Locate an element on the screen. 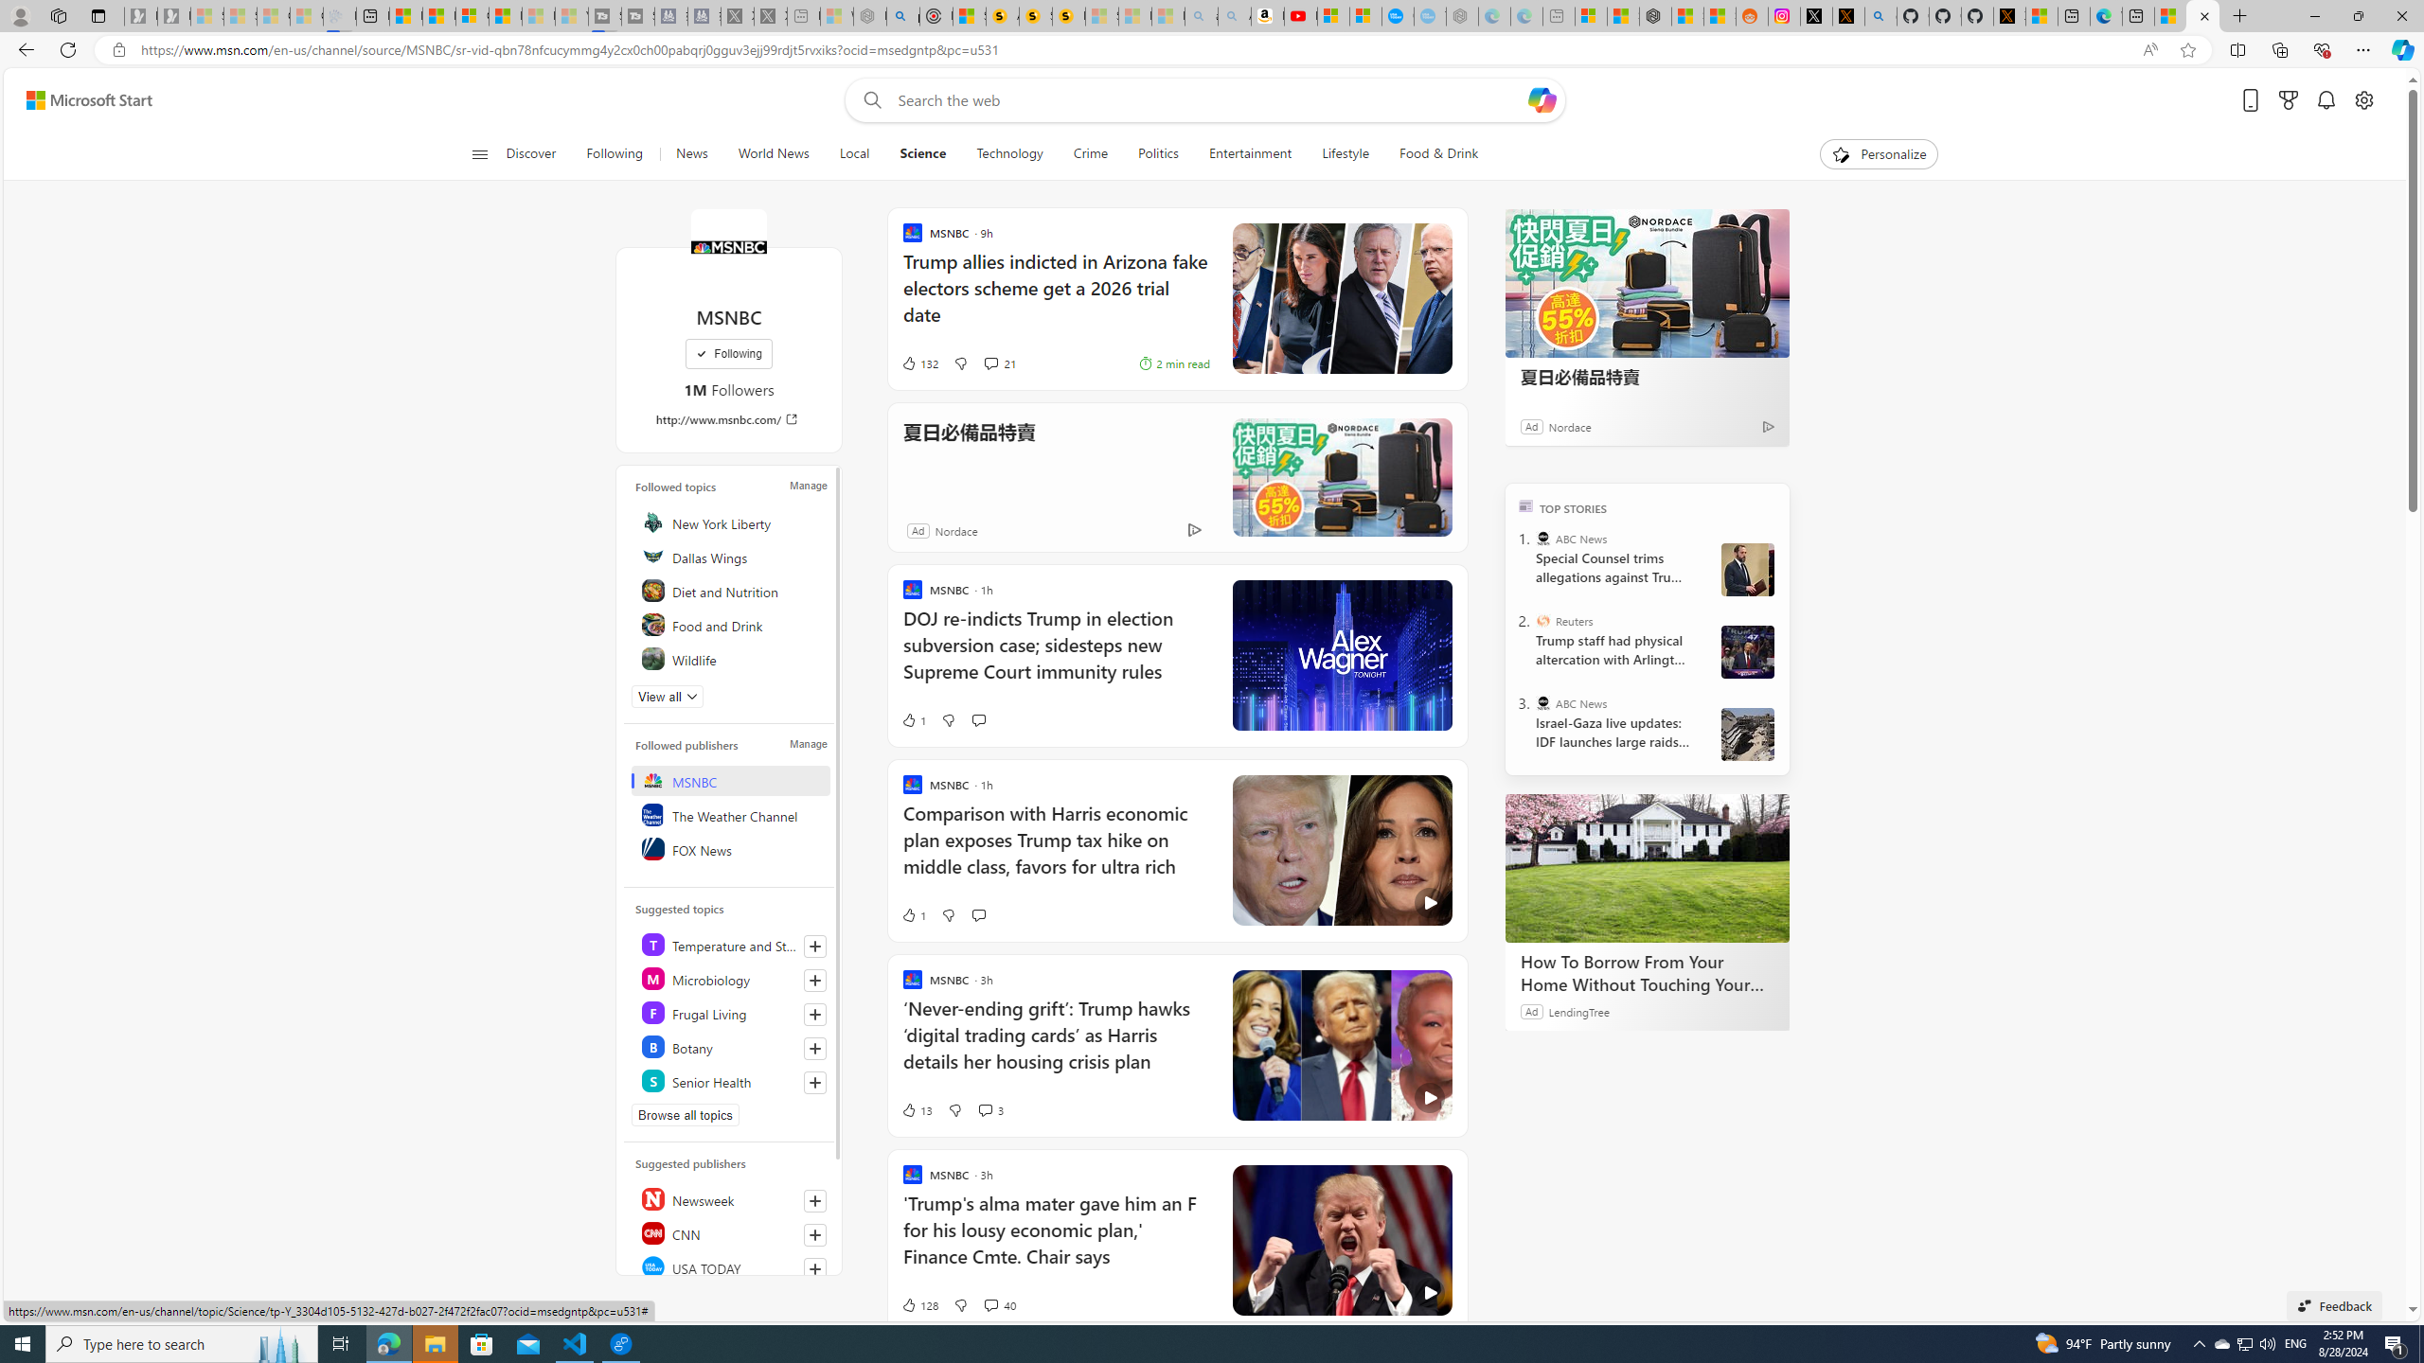 The image size is (2424, 1363). Entertainment is located at coordinates (1249, 154).